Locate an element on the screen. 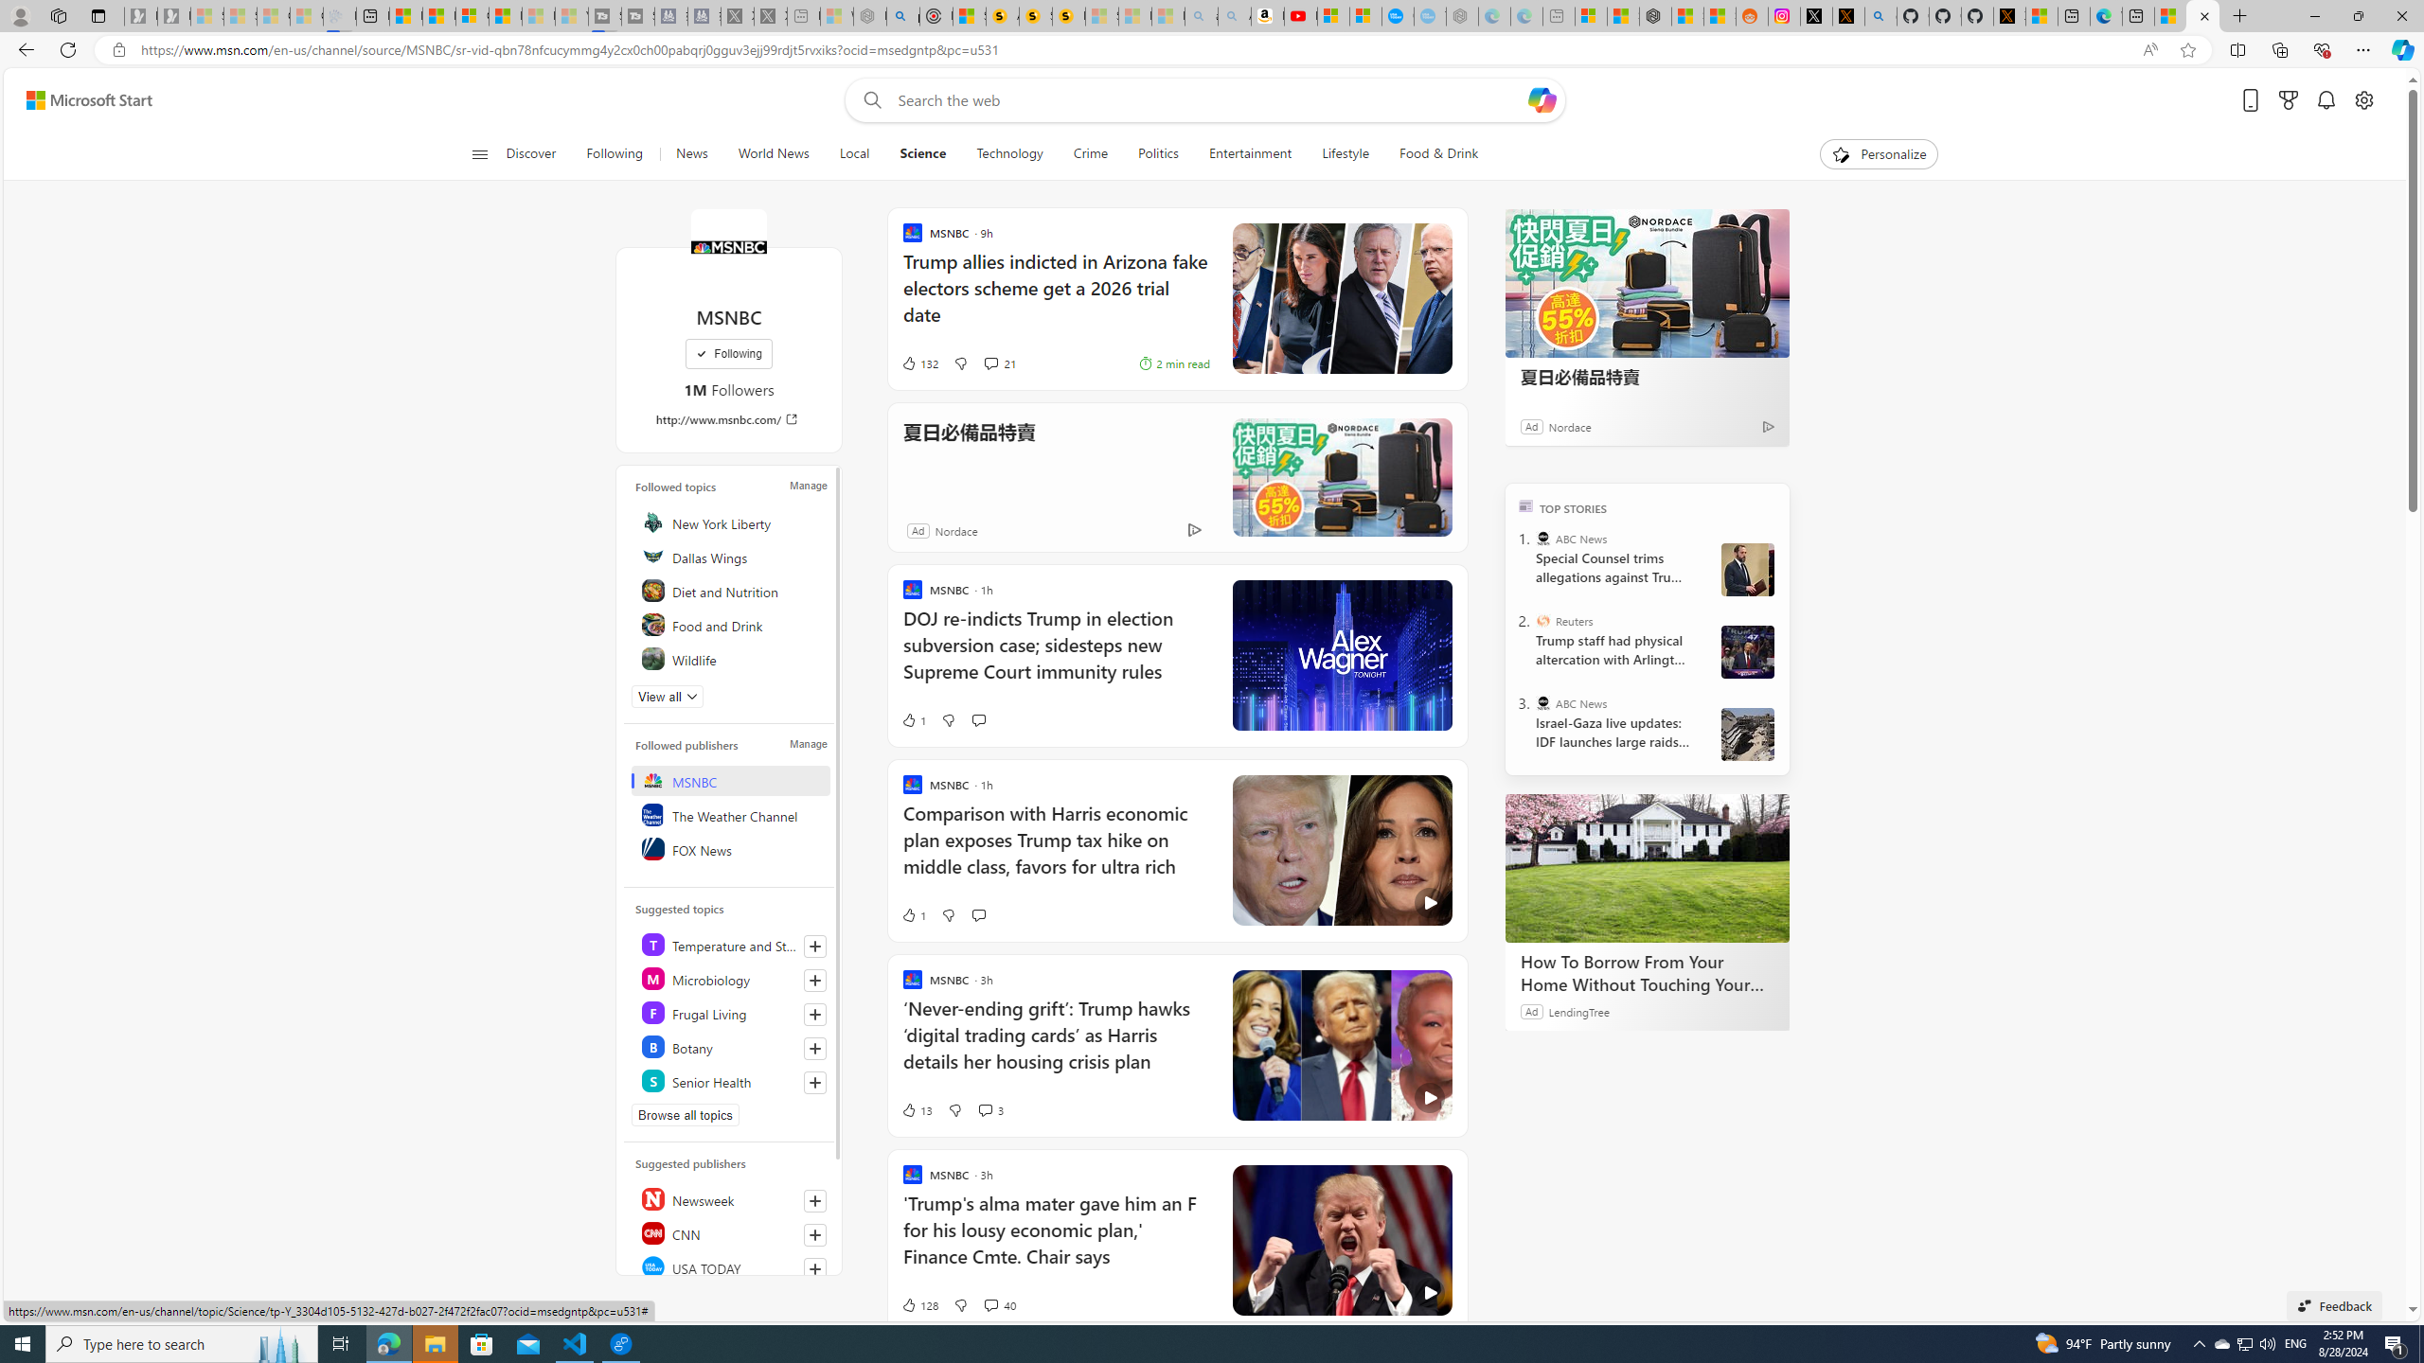 The image size is (2424, 1363). Entertainment is located at coordinates (1249, 154).